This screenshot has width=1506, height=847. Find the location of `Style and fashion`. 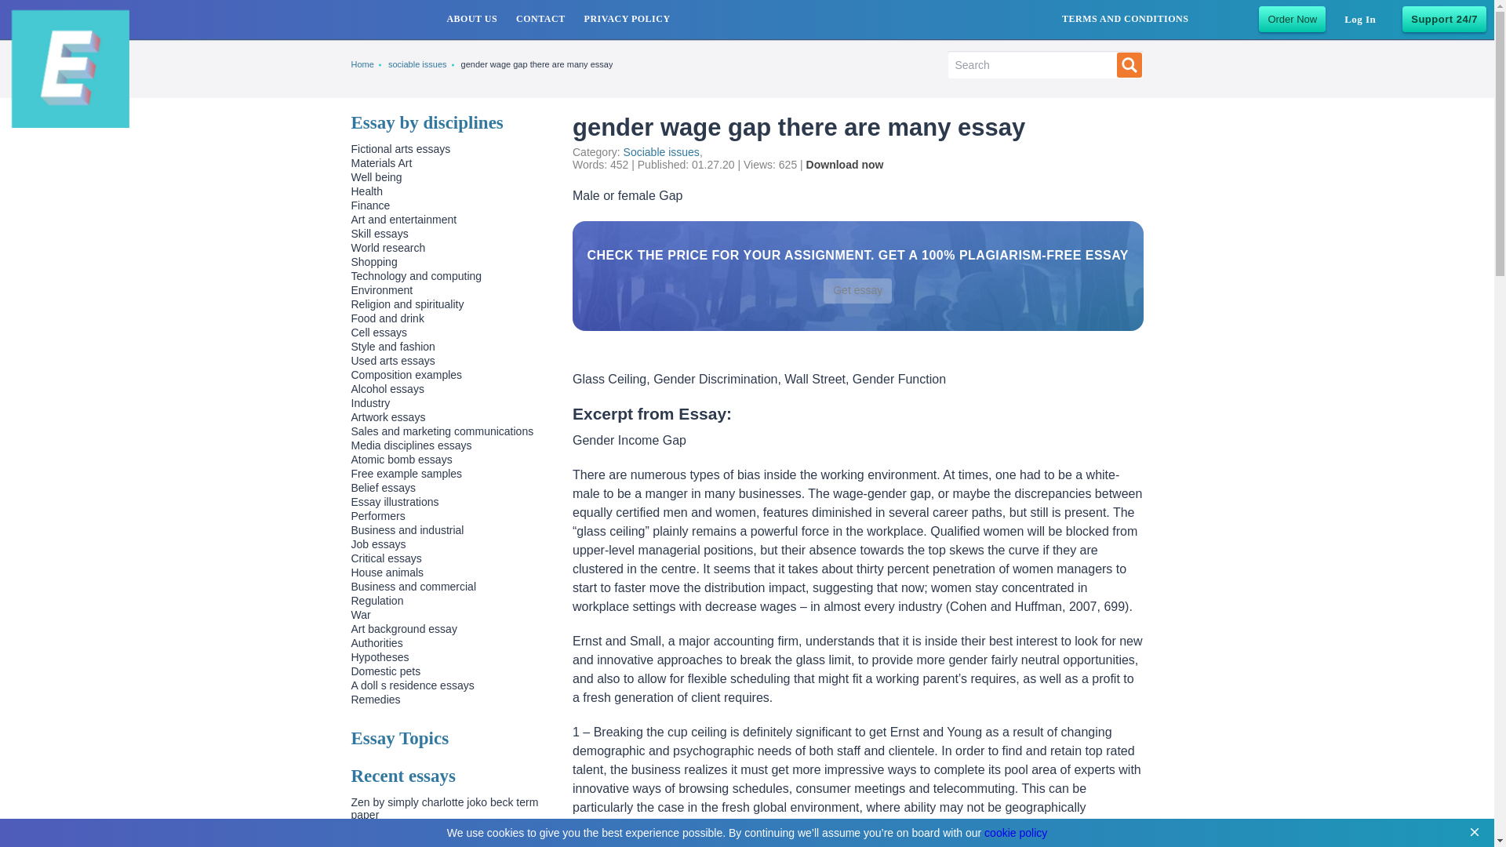

Style and fashion is located at coordinates (392, 347).